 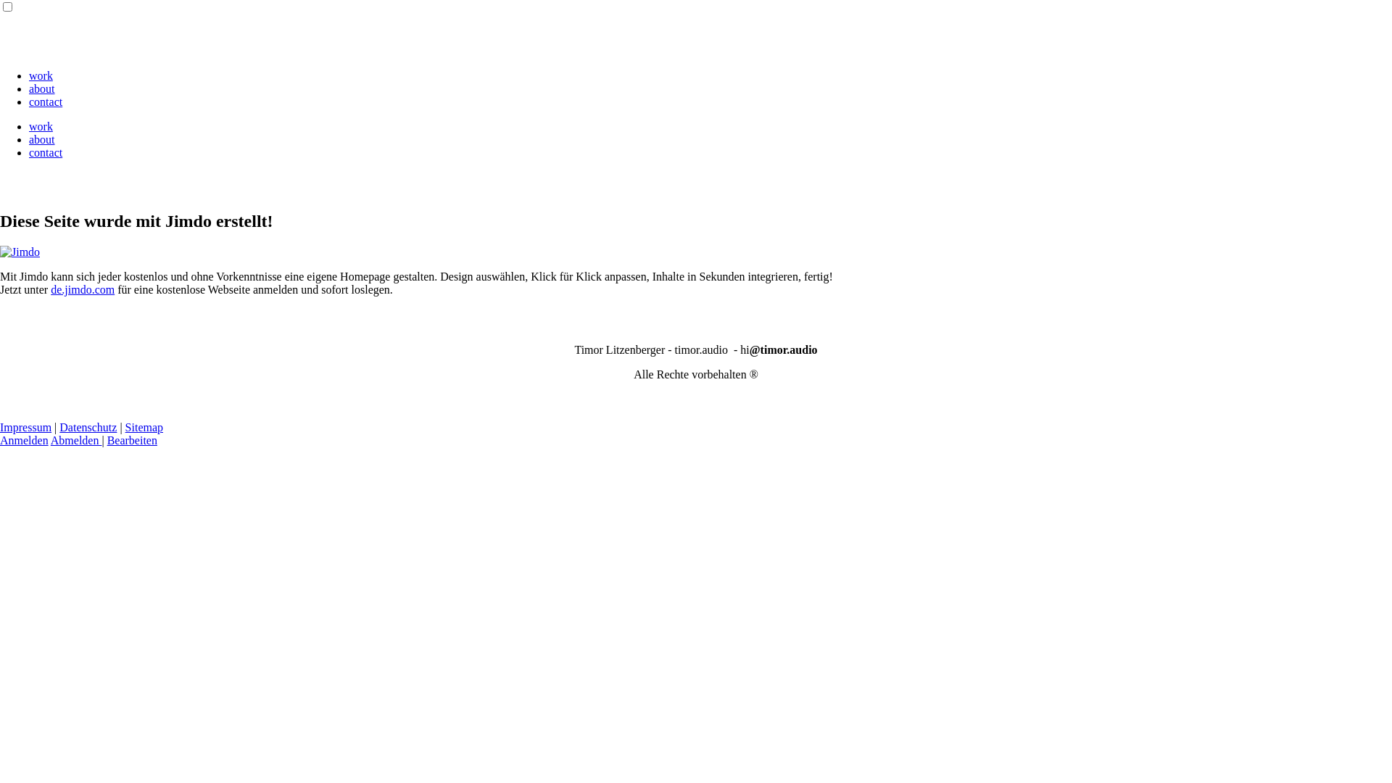 I want to click on about, so click(x=42, y=139).